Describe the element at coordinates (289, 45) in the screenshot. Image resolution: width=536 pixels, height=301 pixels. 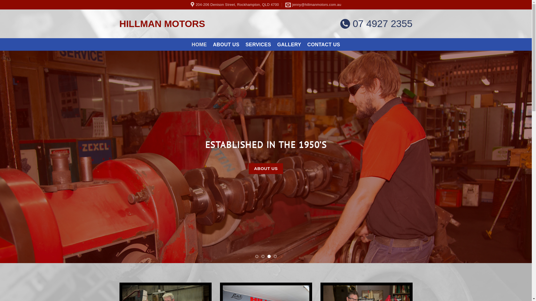
I see `GALLERY` at that location.